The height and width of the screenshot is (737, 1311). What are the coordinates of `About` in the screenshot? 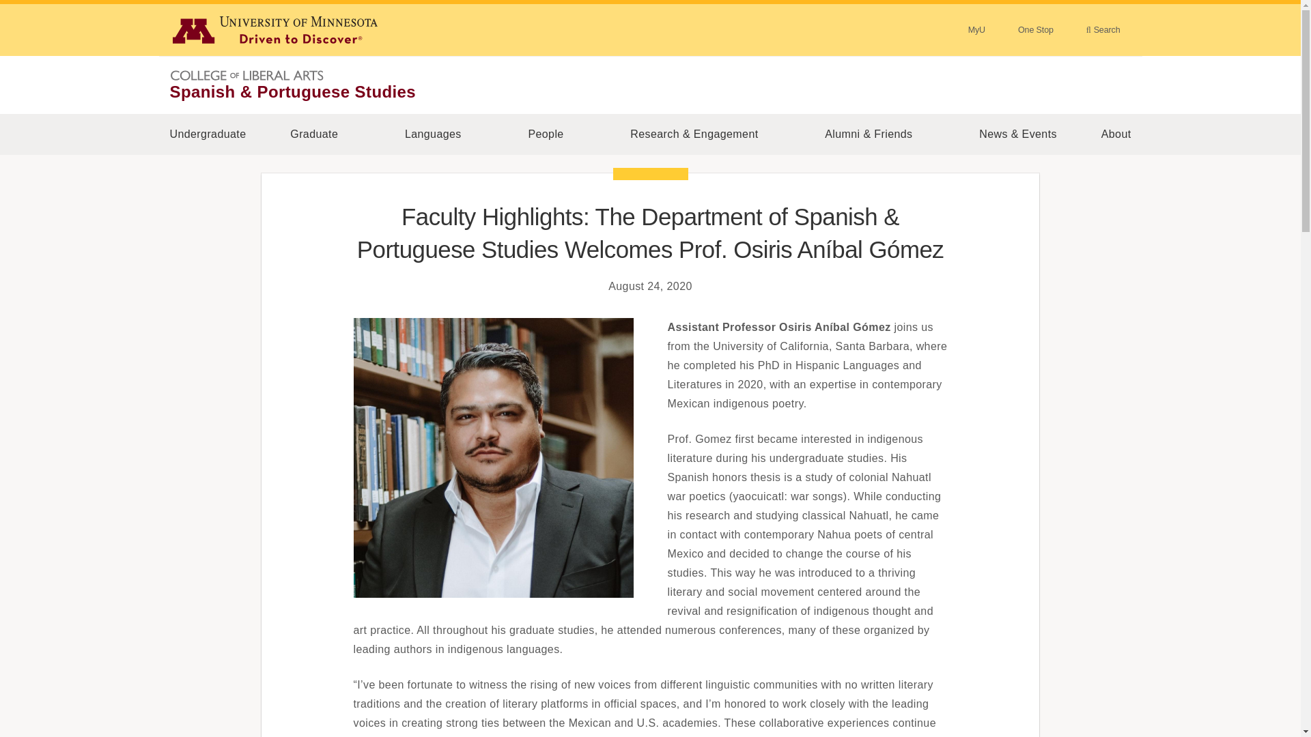 It's located at (1116, 134).